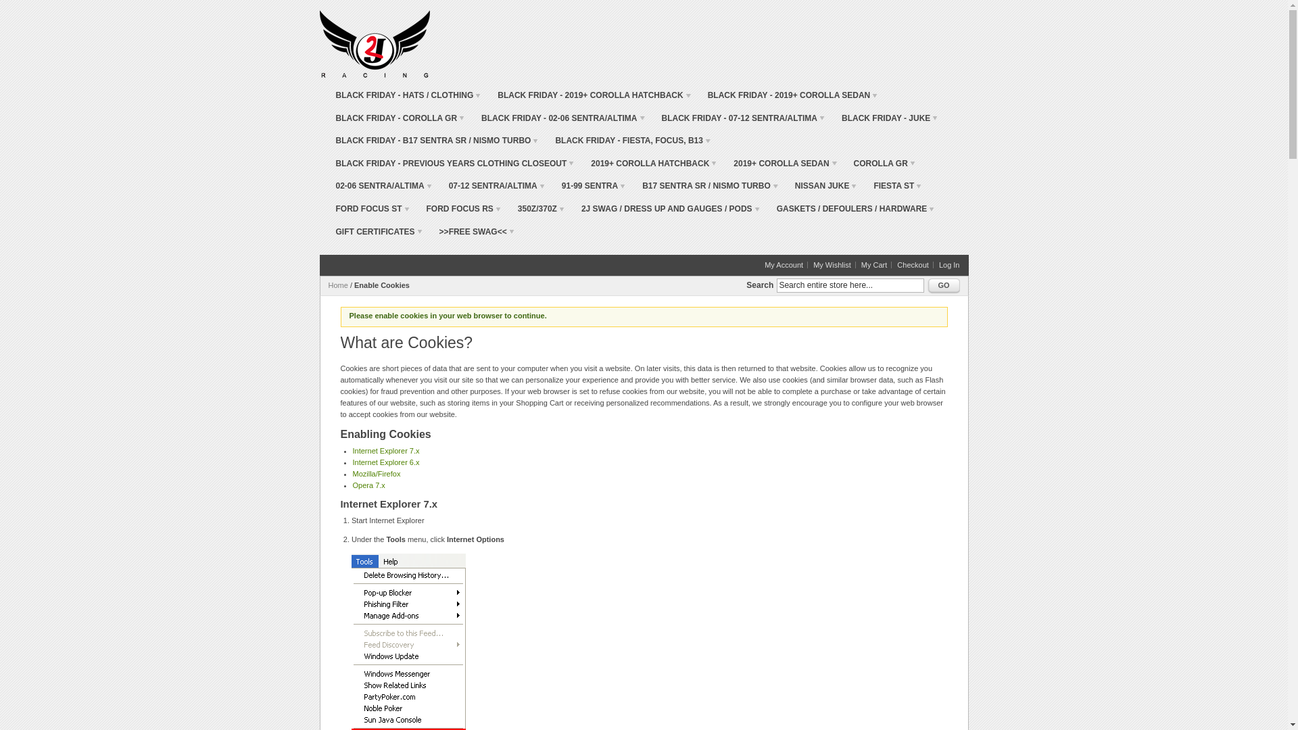  What do you see at coordinates (856, 210) in the screenshot?
I see `GASKETS / DEFOULERS / HARDWARE` at bounding box center [856, 210].